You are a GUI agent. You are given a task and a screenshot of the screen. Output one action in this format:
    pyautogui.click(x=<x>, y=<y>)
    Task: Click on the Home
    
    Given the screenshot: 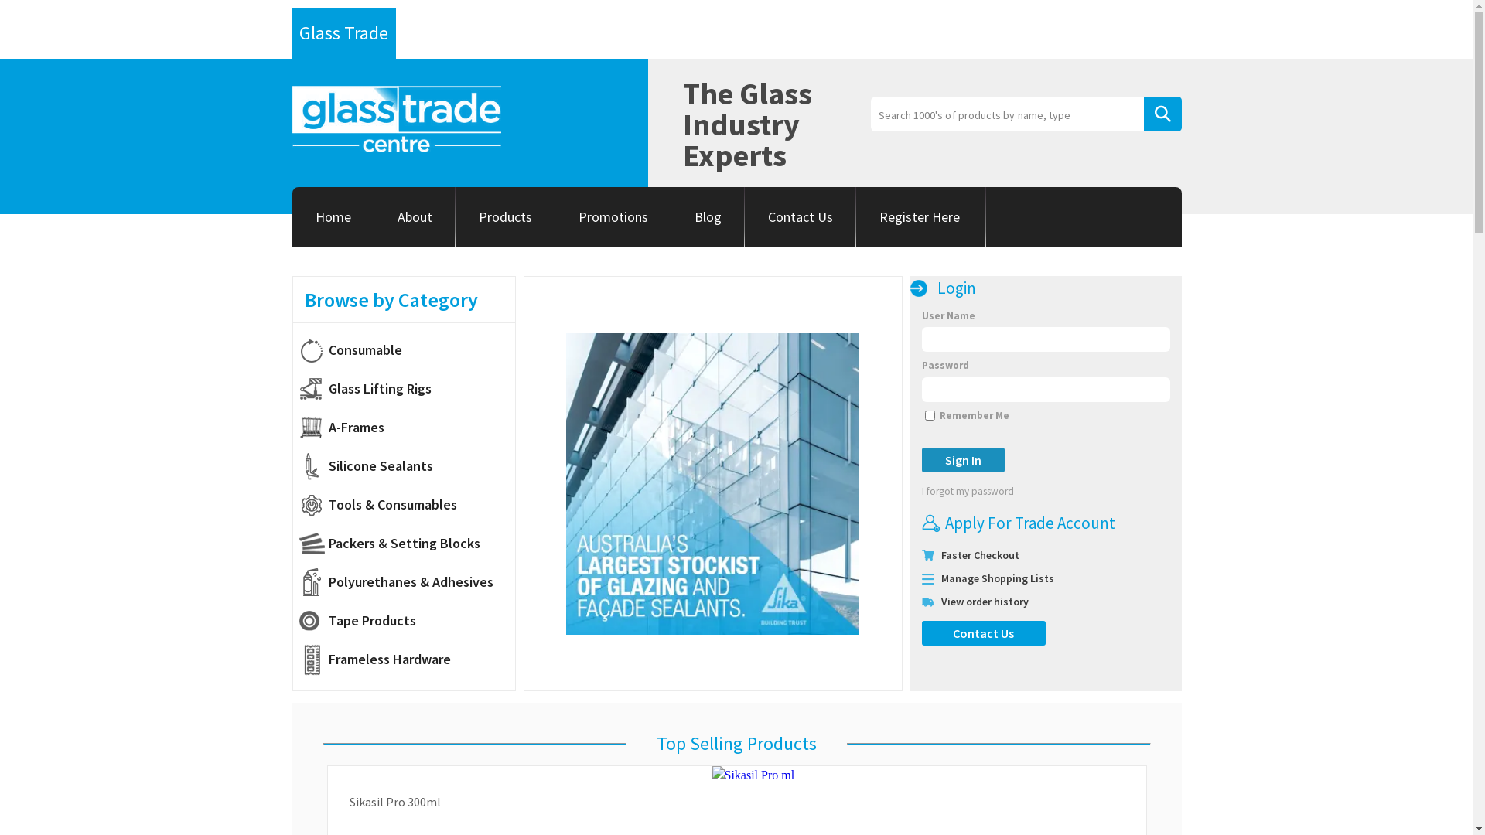 What is the action you would take?
    pyautogui.click(x=333, y=216)
    